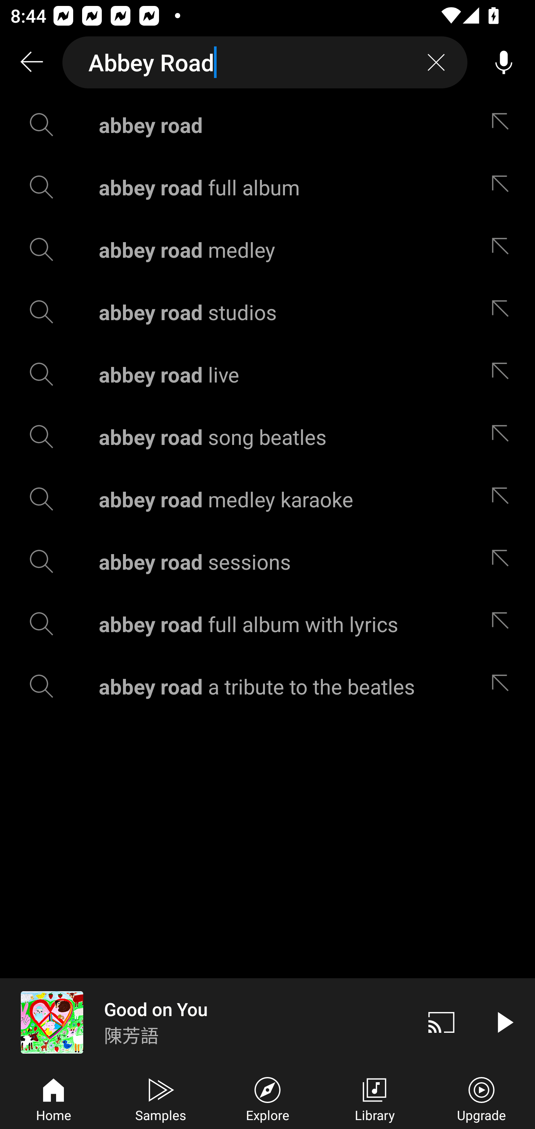  What do you see at coordinates (503, 186) in the screenshot?
I see `Edit suggestion abbey road full album` at bounding box center [503, 186].